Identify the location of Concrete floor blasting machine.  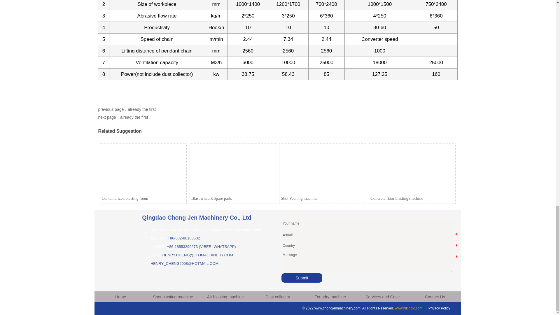
(412, 170).